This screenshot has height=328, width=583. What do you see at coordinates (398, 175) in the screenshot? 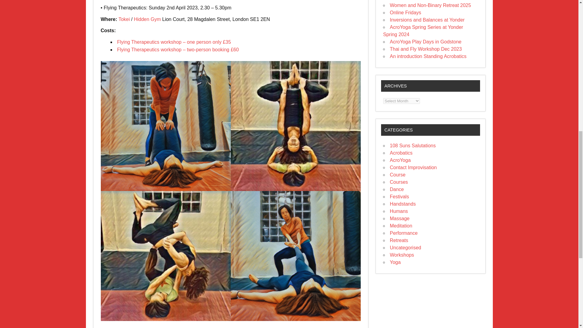
I see `Course` at bounding box center [398, 175].